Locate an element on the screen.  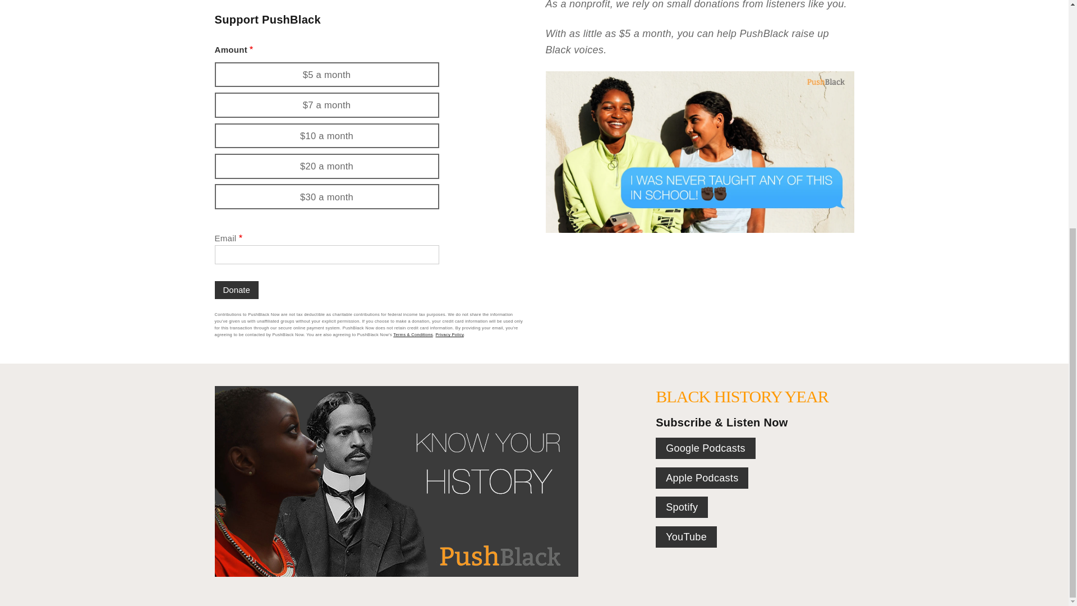
Google Podcasts is located at coordinates (706, 448).